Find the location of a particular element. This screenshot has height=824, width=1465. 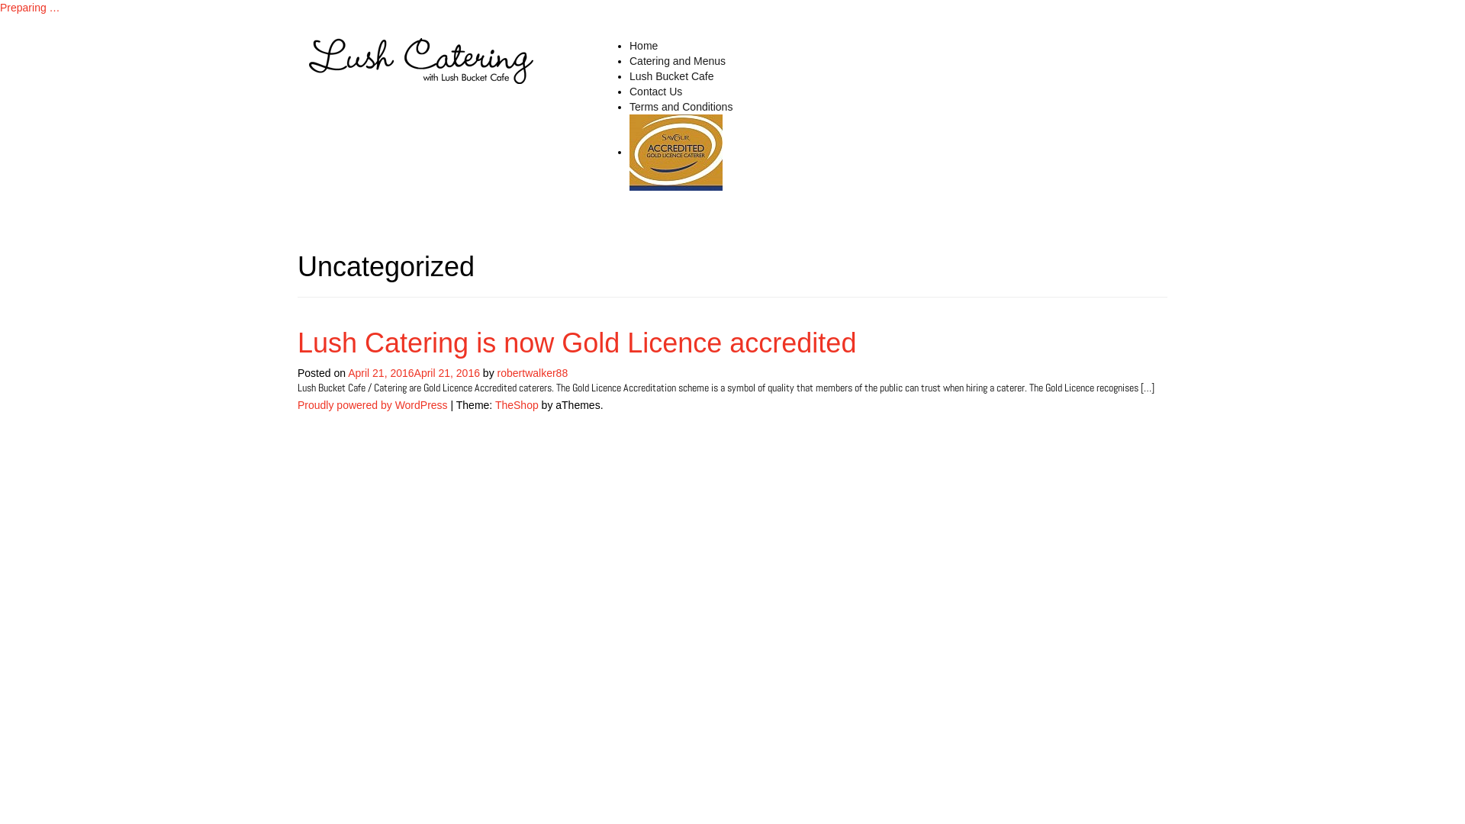

robertwalker88 is located at coordinates (533, 373).